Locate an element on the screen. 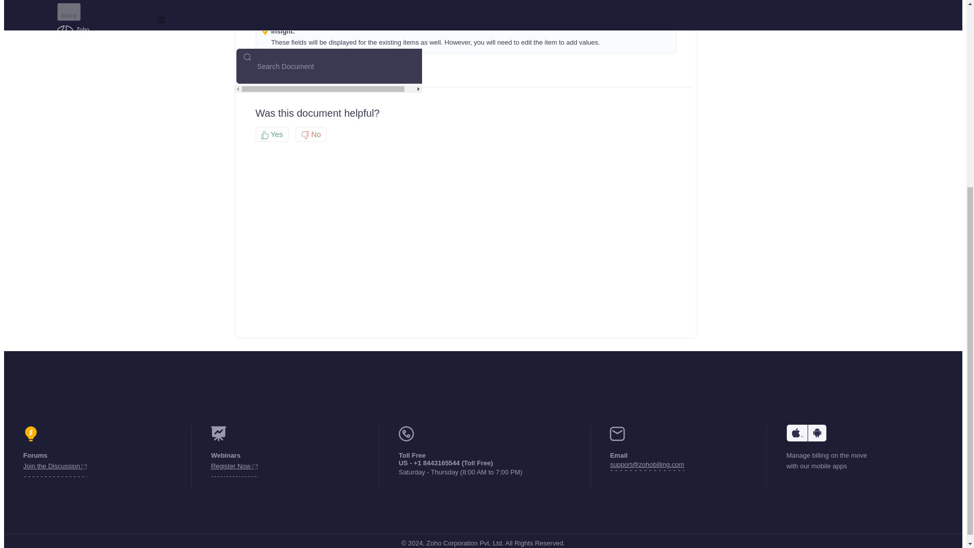  Join the Discussion is located at coordinates (55, 468).